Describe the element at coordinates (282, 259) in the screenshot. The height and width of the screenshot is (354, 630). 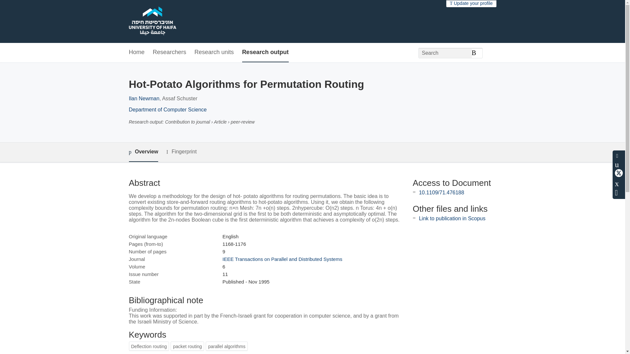
I see `IEEE Transactions on Parallel and Distributed Systems` at that location.